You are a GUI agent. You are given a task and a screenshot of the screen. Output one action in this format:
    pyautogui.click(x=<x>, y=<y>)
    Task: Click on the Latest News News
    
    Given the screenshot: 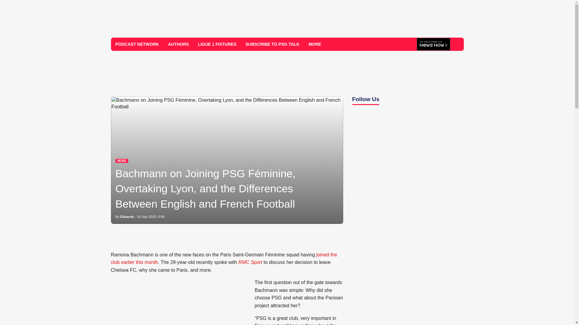 What is the action you would take?
    pyautogui.click(x=122, y=161)
    